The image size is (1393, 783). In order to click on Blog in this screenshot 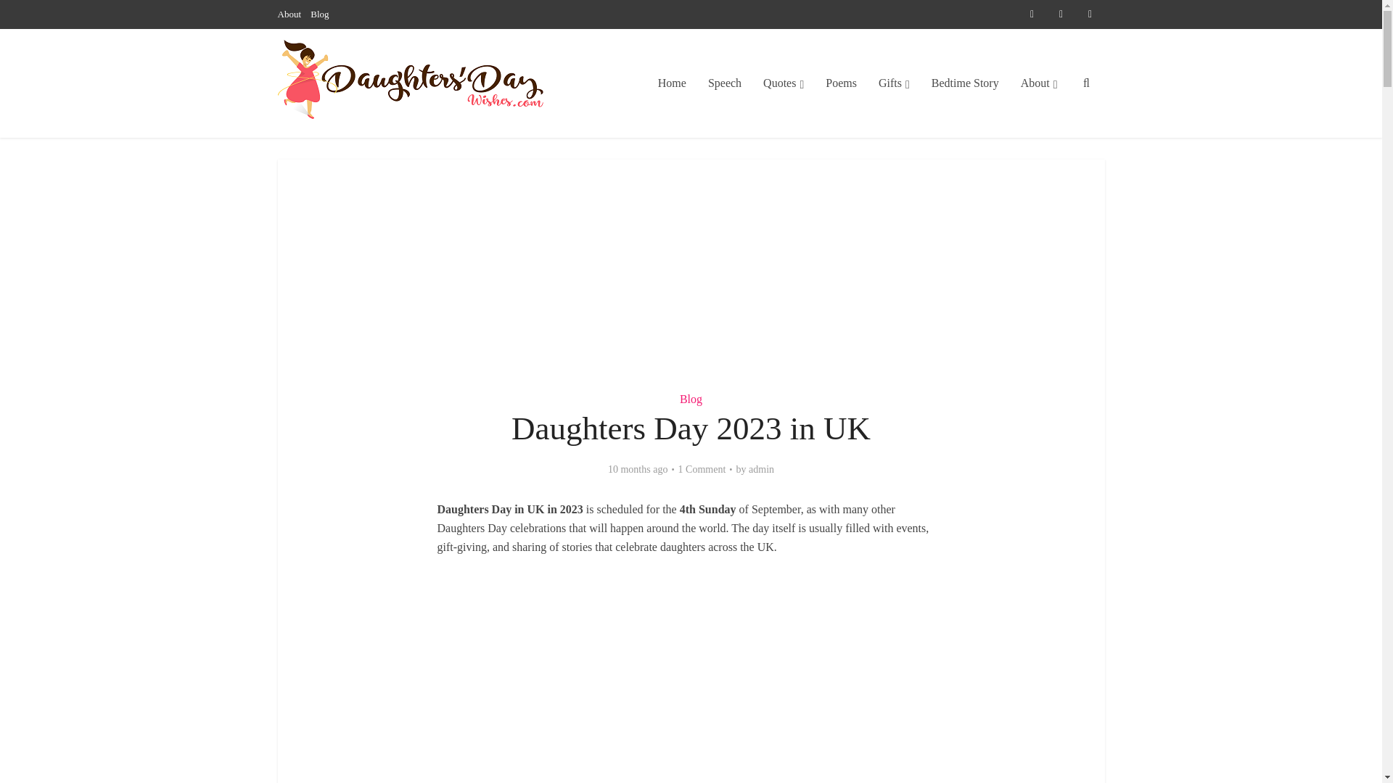, I will do `click(319, 14)`.